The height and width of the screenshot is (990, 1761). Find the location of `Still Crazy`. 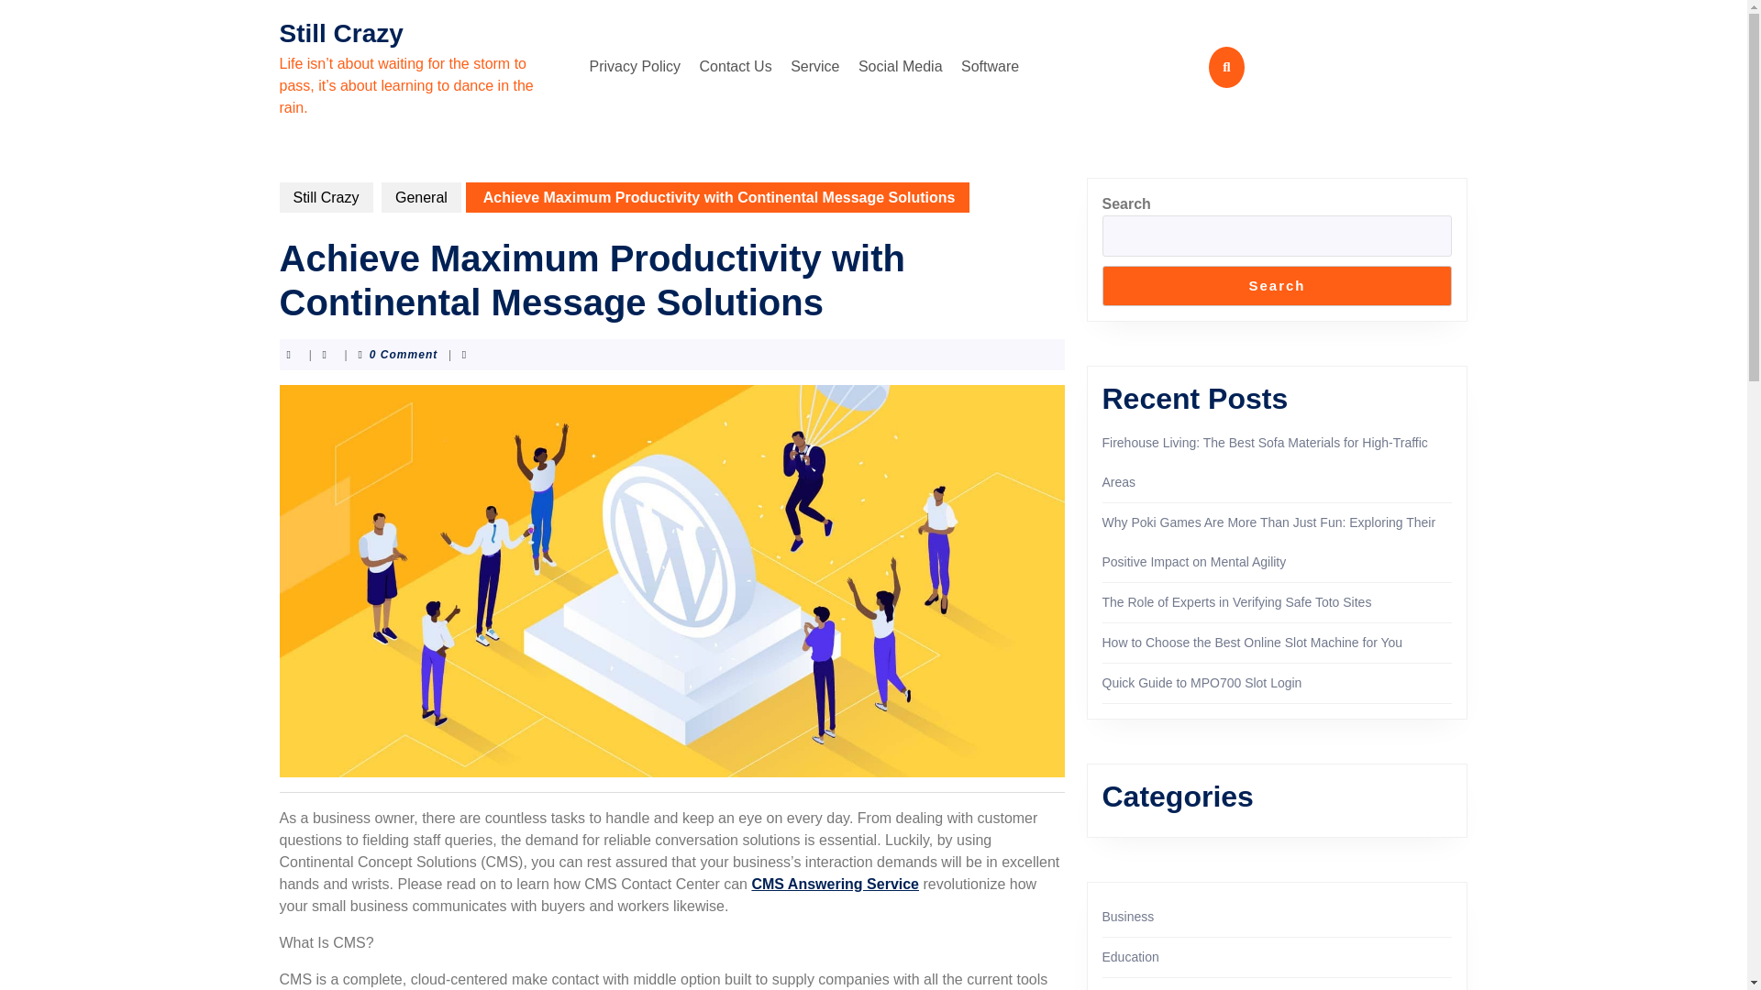

Still Crazy is located at coordinates (340, 33).